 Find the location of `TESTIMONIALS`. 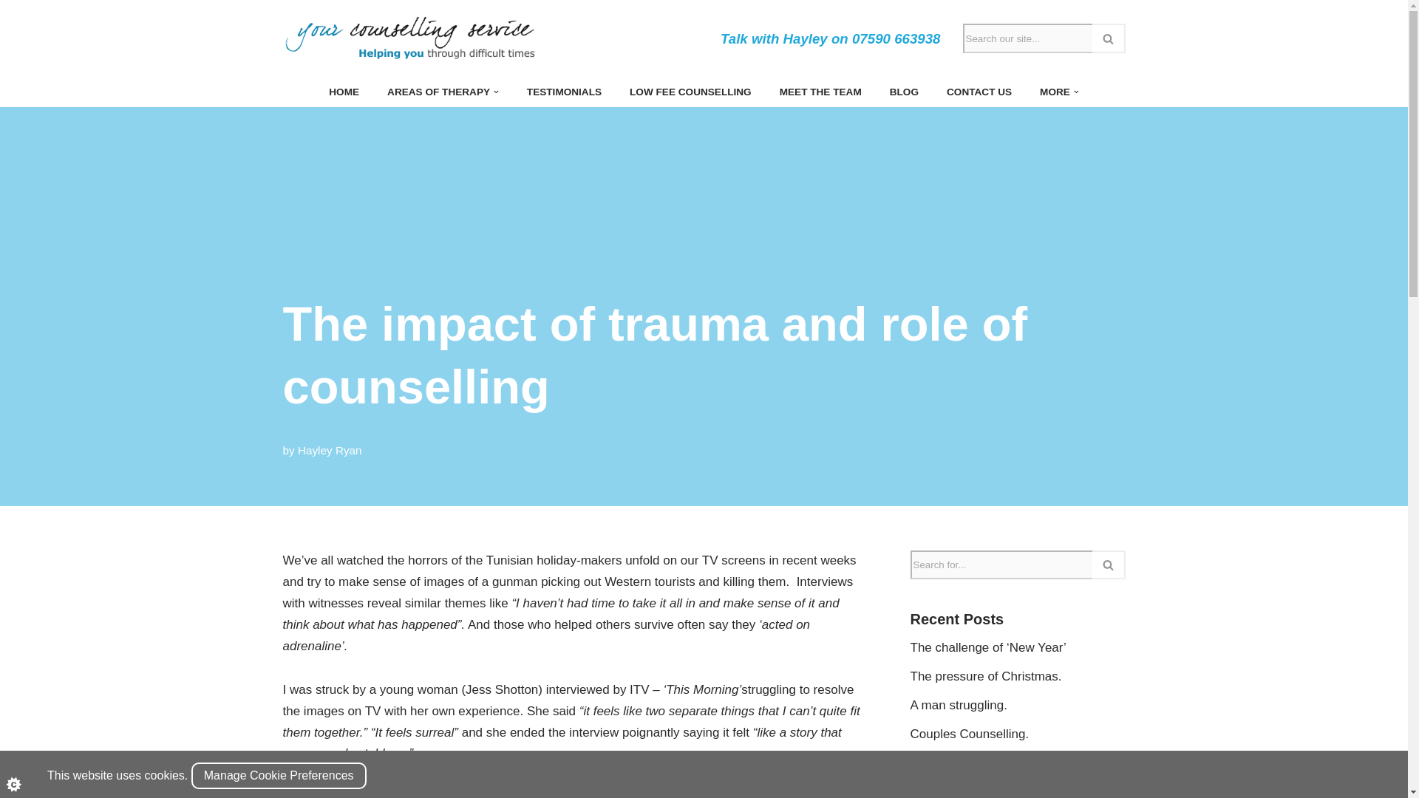

TESTIMONIALS is located at coordinates (564, 92).